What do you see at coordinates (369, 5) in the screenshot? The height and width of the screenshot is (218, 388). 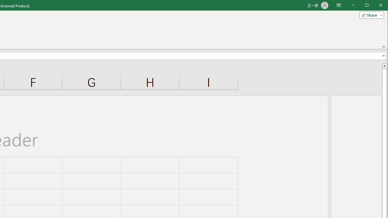 I see `Minimize` at bounding box center [369, 5].